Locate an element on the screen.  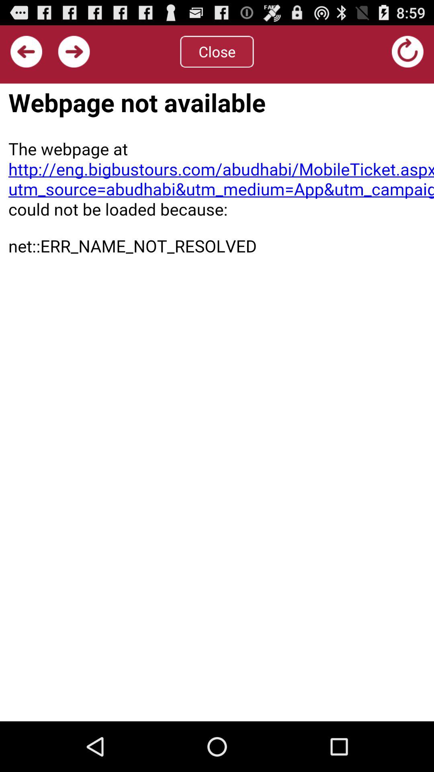
reload page is located at coordinates (217, 402).